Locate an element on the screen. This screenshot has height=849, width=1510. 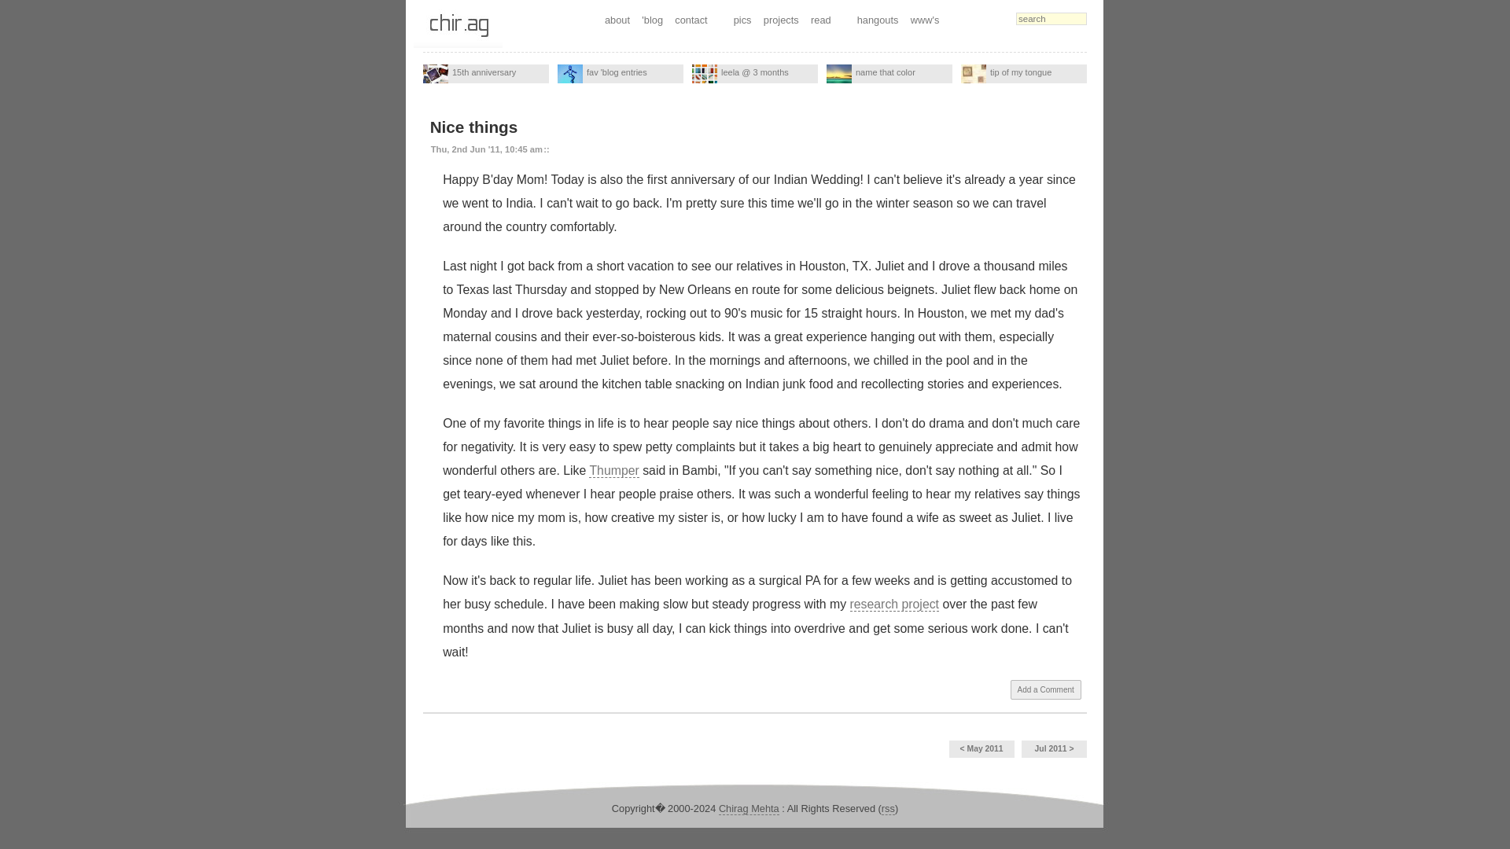
pics is located at coordinates (742, 20).